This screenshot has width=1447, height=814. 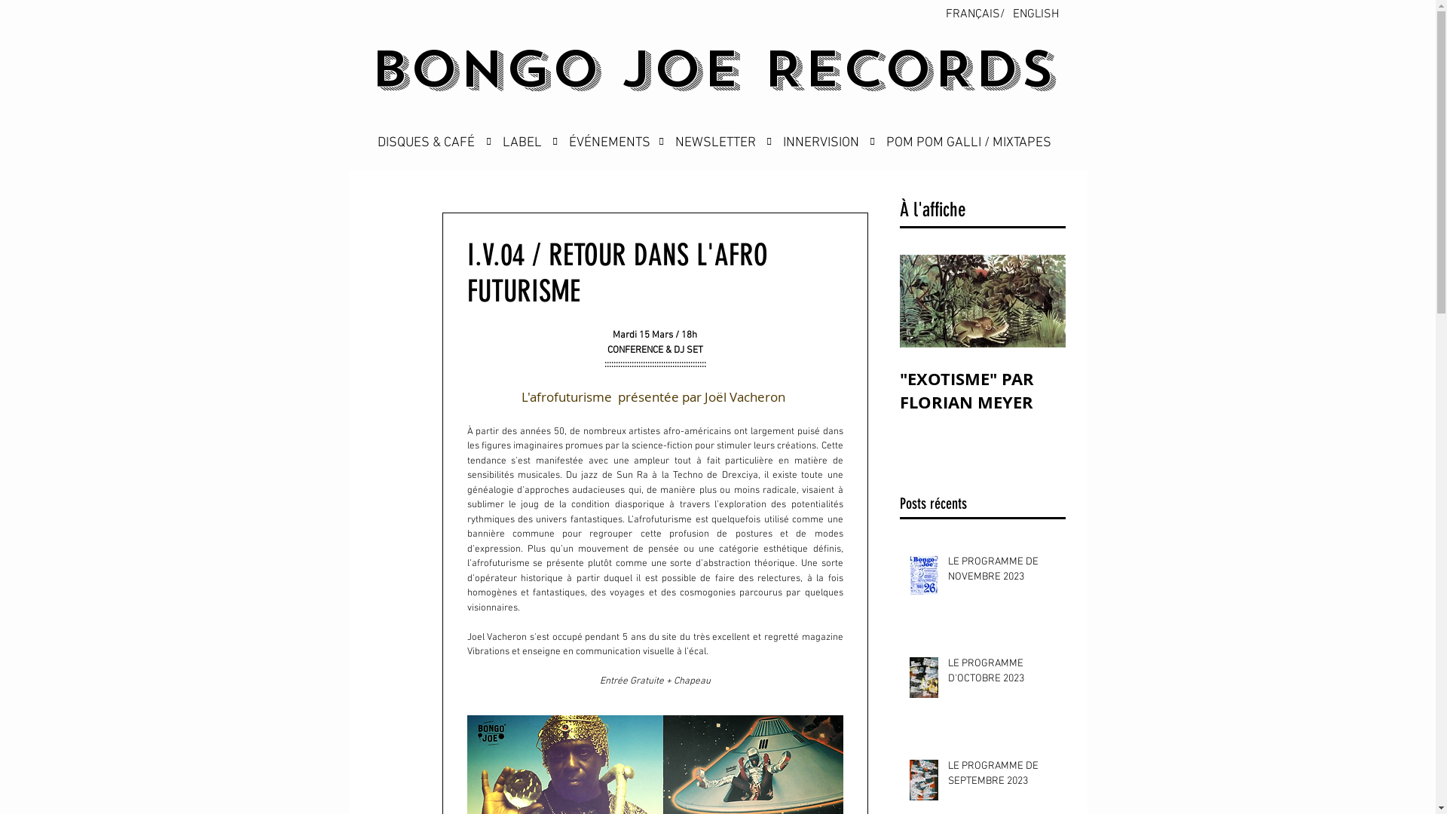 I want to click on Double vernissage du label: Zayk // Giallo Oscuro, so click(x=154, y=402).